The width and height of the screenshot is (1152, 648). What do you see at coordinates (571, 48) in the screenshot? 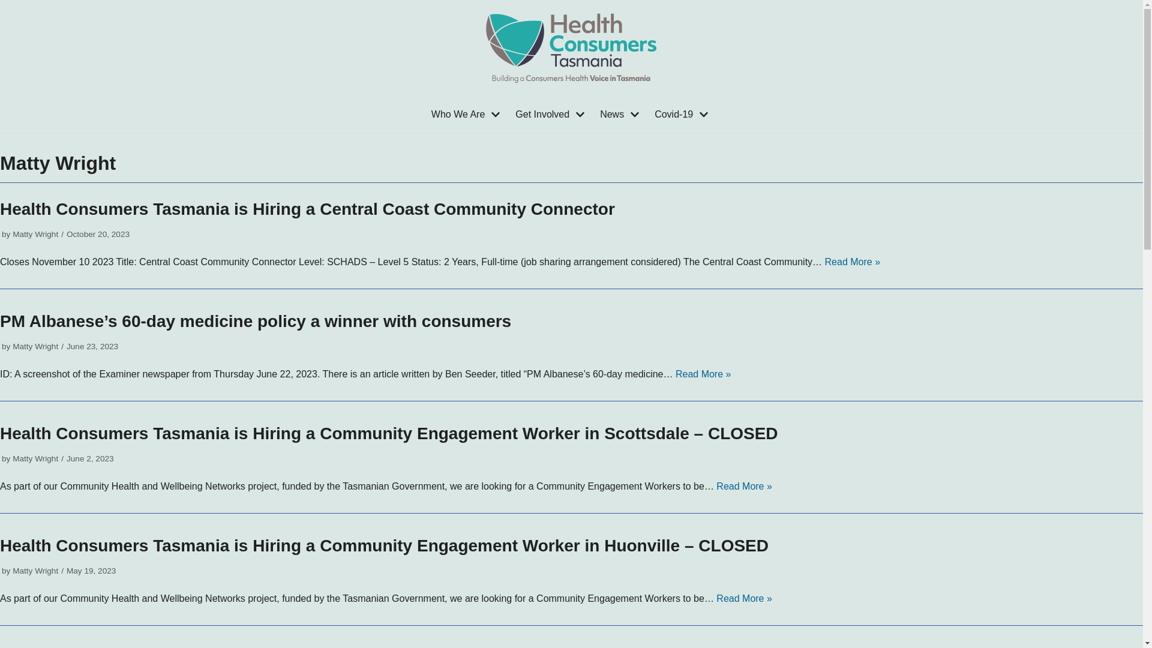
I see `Health Consumers Tasmania` at bounding box center [571, 48].